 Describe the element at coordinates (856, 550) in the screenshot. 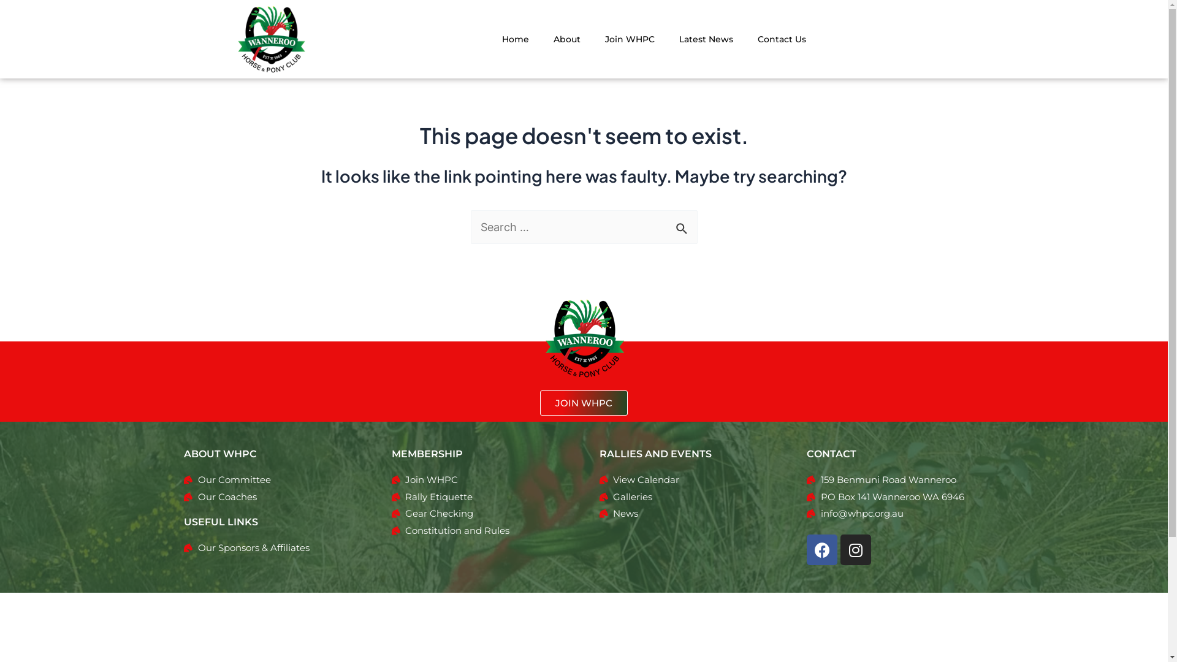

I see `Instagram` at that location.